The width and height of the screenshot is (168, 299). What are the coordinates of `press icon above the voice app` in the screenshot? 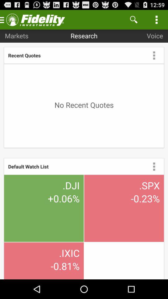 It's located at (134, 19).